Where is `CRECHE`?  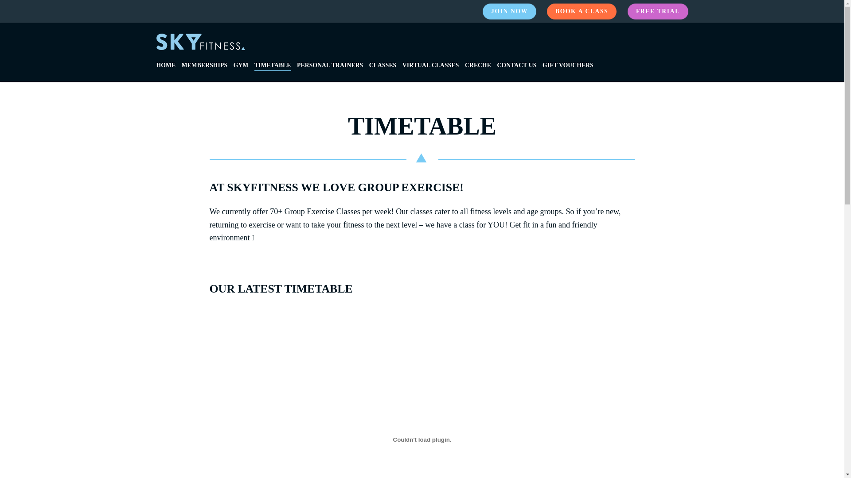
CRECHE is located at coordinates (478, 66).